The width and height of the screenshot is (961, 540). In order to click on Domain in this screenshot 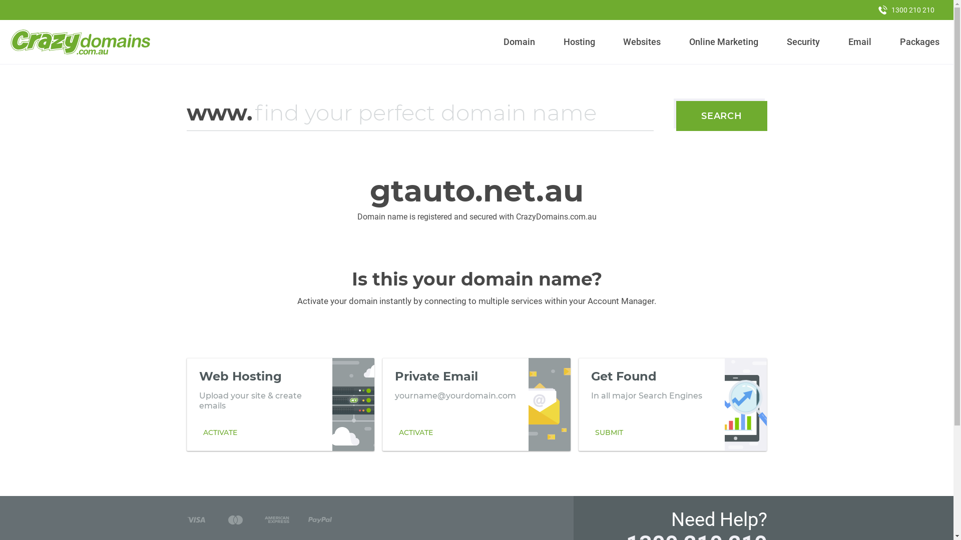, I will do `click(520, 42)`.